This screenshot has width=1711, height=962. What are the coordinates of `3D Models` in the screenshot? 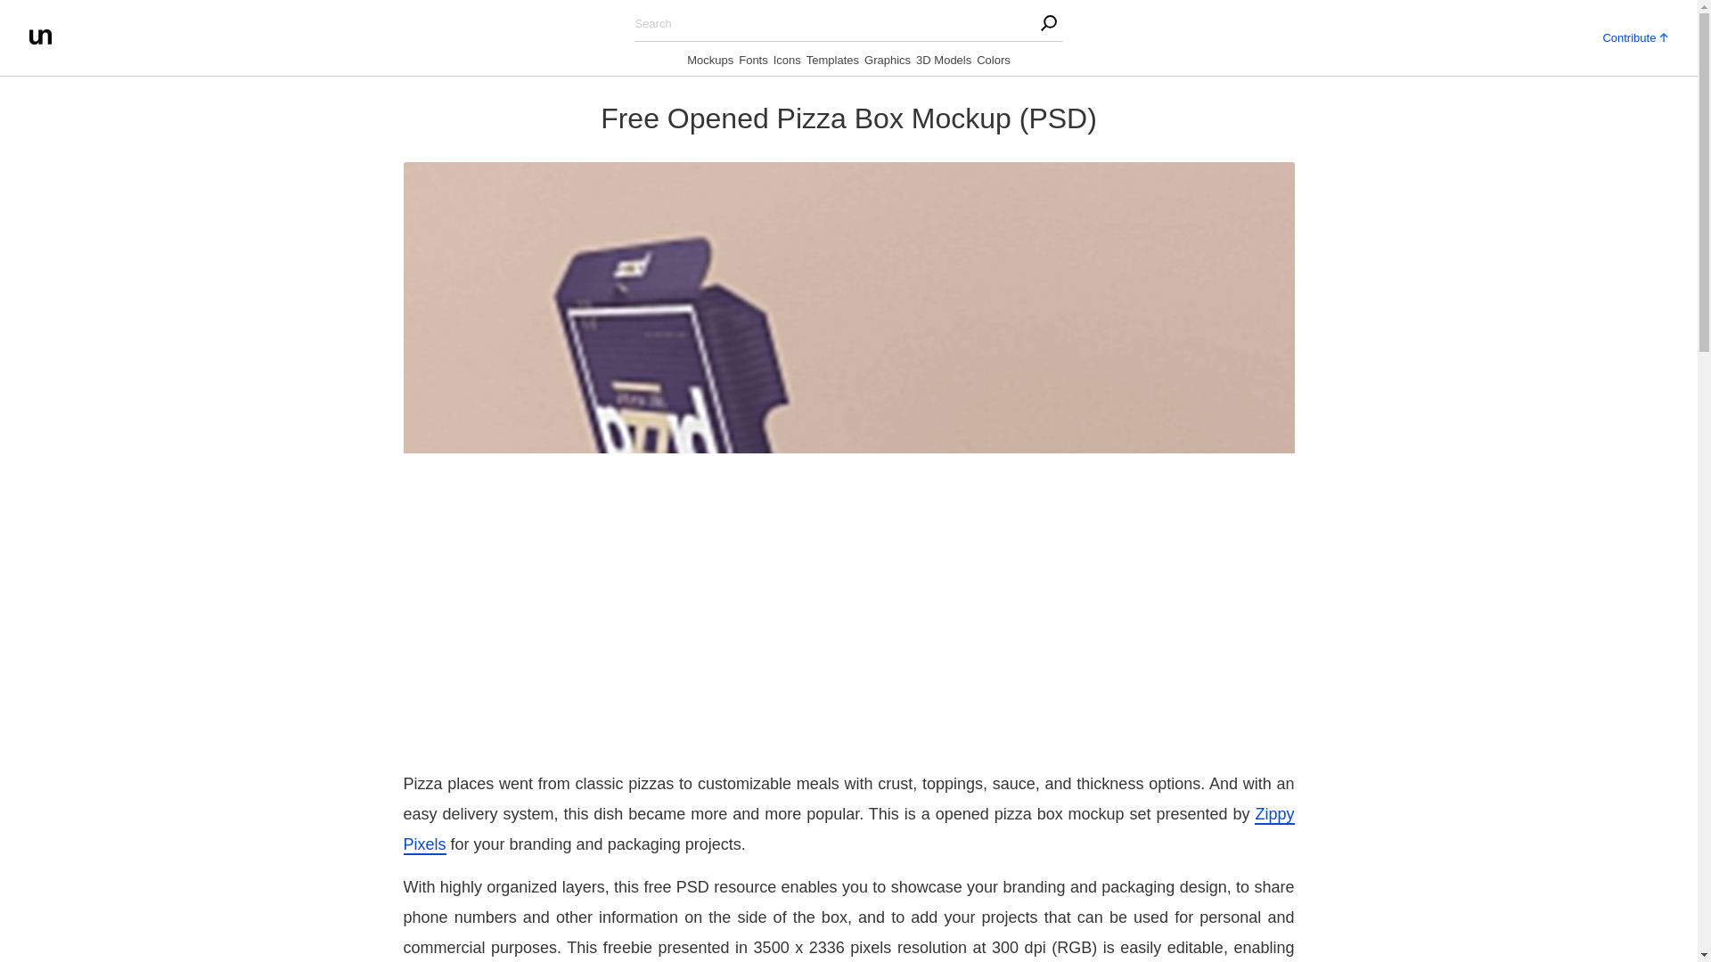 It's located at (943, 63).